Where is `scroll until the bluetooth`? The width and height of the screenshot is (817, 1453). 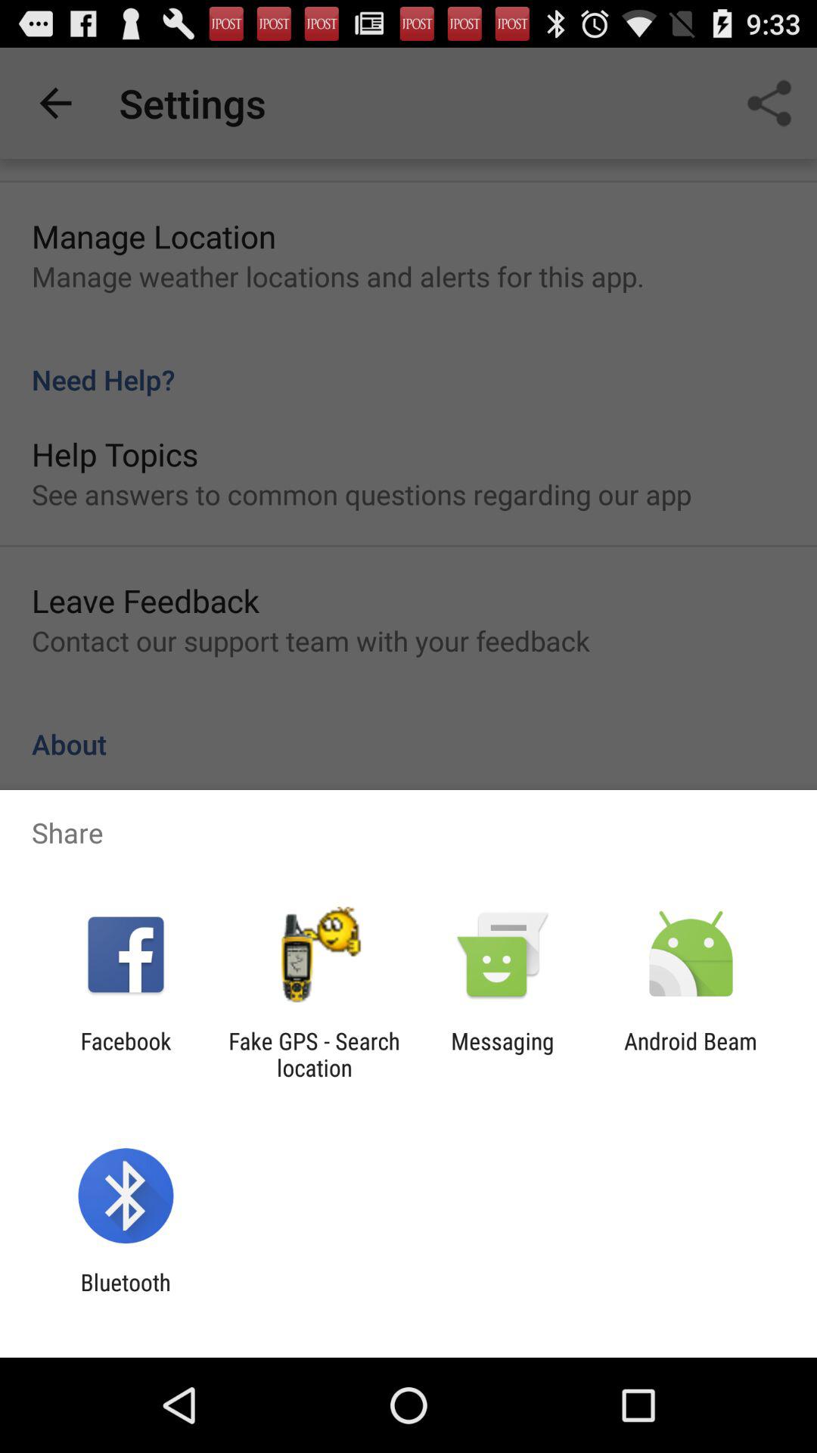 scroll until the bluetooth is located at coordinates (126, 1296).